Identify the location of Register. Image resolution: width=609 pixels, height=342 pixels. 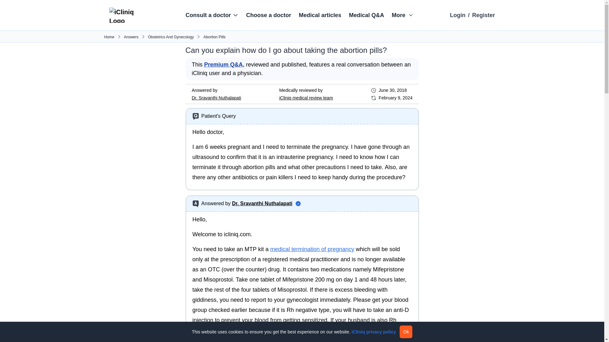
(483, 15).